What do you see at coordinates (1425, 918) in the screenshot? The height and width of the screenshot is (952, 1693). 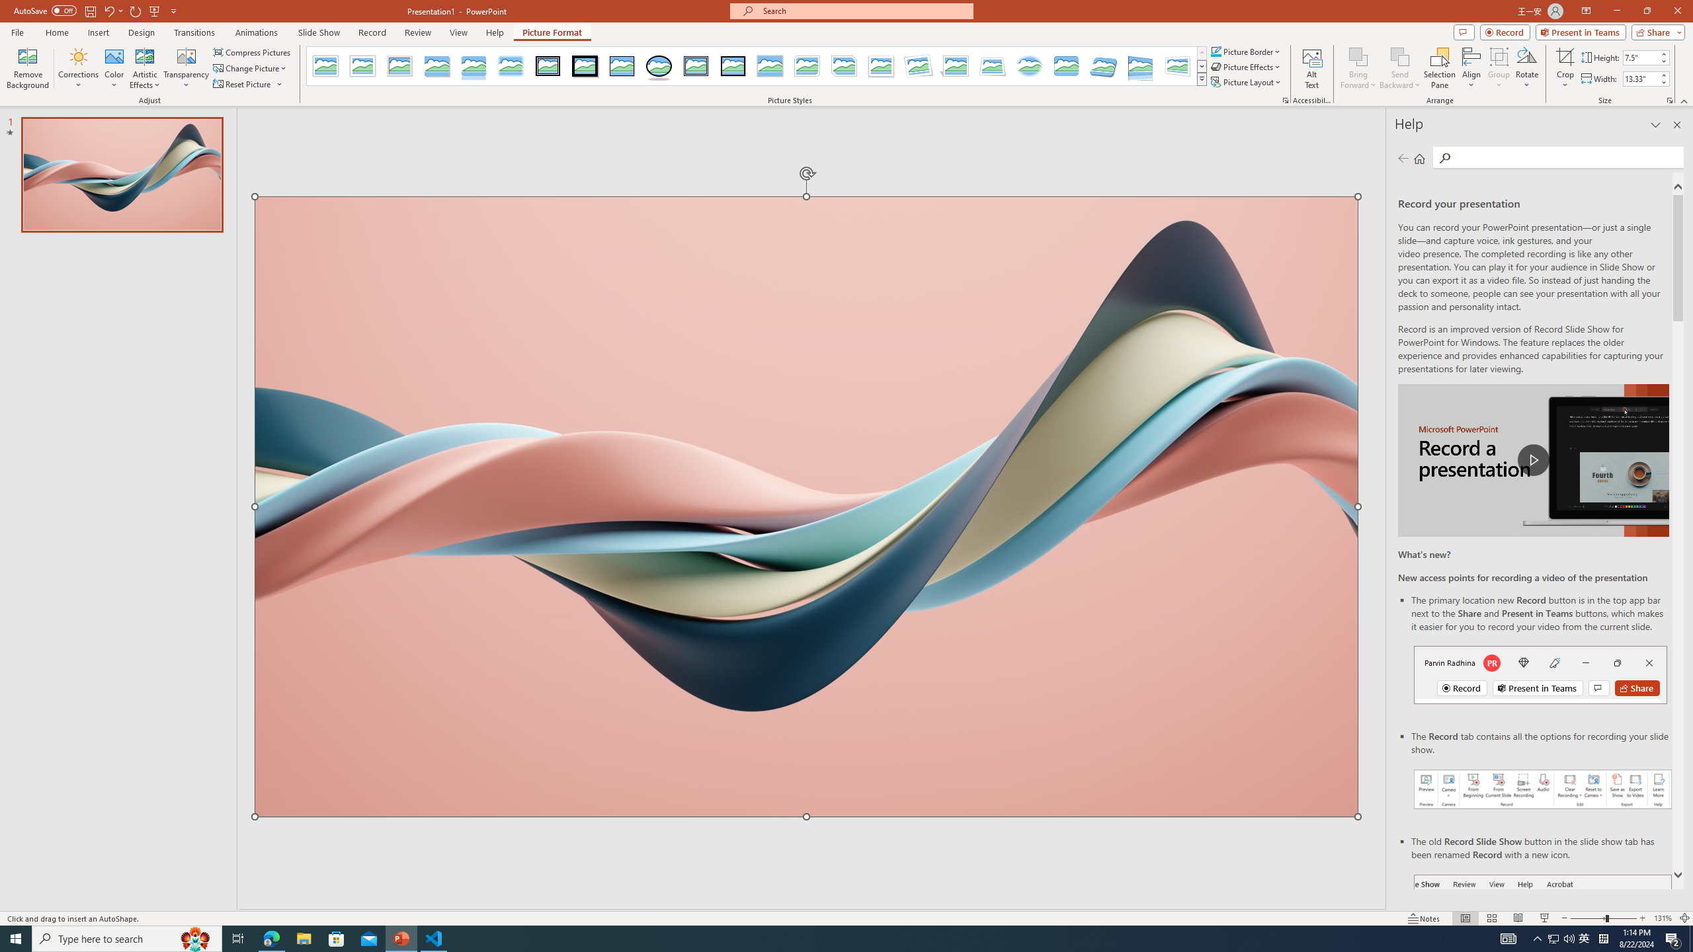 I see `Notes ` at bounding box center [1425, 918].